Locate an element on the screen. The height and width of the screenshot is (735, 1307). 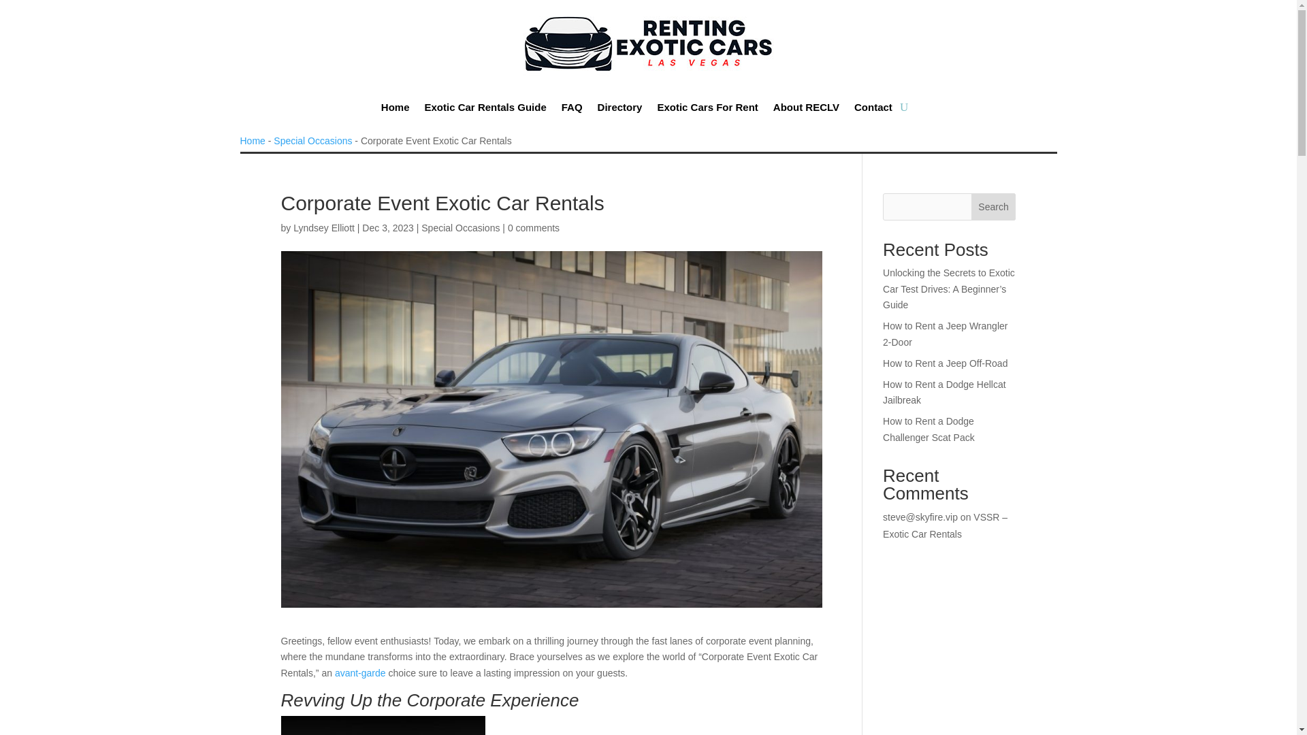
About RECLV is located at coordinates (806, 107).